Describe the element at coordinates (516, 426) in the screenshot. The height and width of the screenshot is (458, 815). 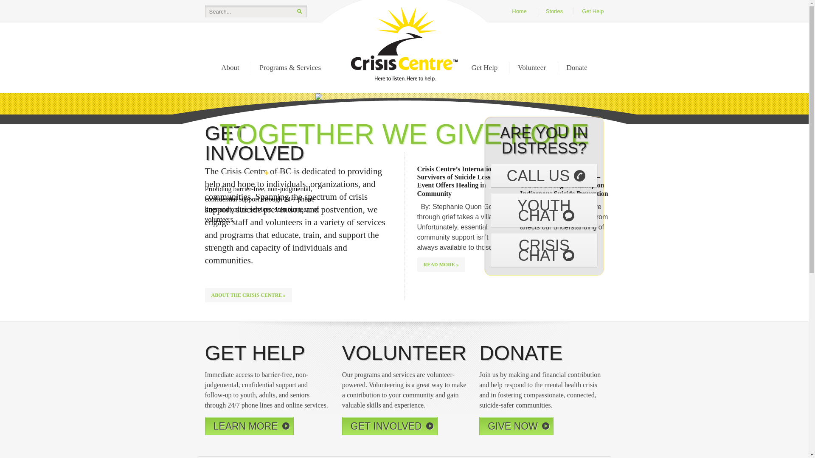
I see `GIVE NOW` at that location.